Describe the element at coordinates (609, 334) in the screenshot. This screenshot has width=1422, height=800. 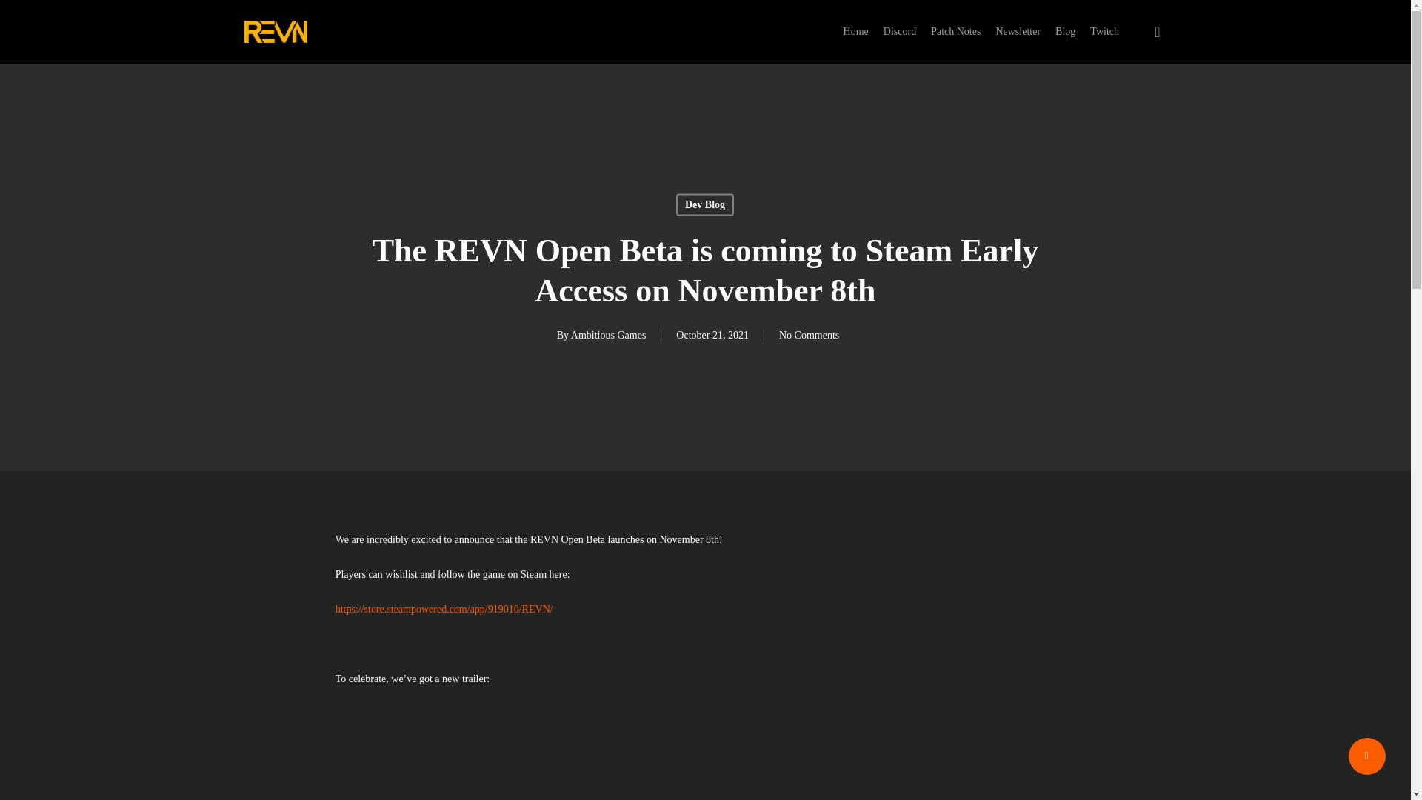
I see `Posts by Ambitious Games` at that location.